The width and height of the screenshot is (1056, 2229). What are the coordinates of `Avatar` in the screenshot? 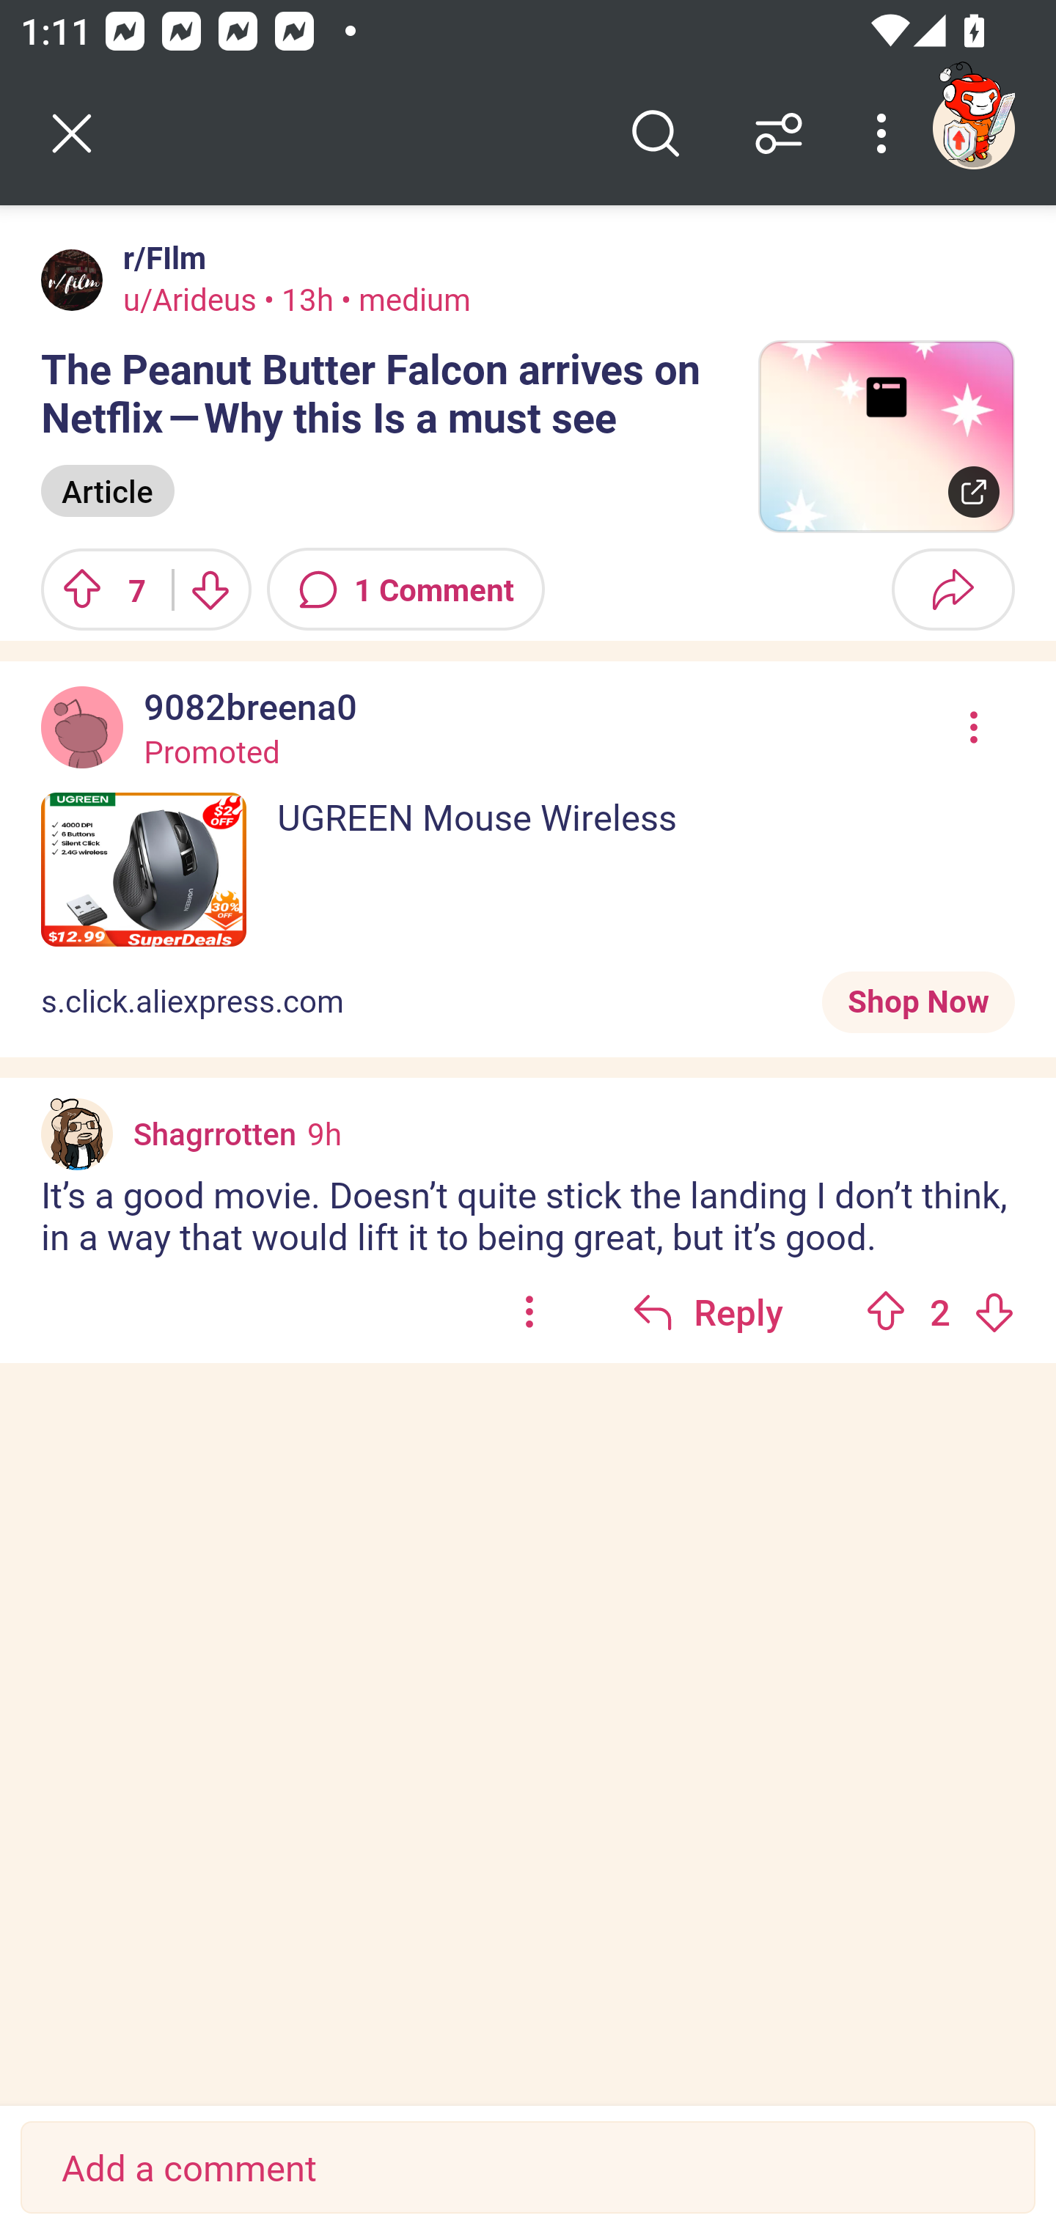 It's located at (72, 279).